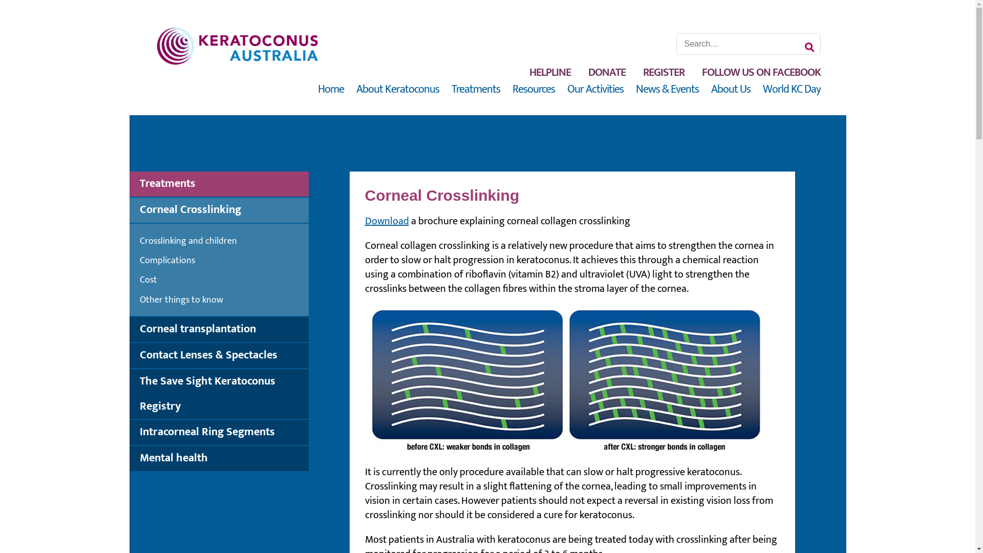 The height and width of the screenshot is (553, 983). What do you see at coordinates (224, 355) in the screenshot?
I see `Contact Lenses & Spectacles` at bounding box center [224, 355].